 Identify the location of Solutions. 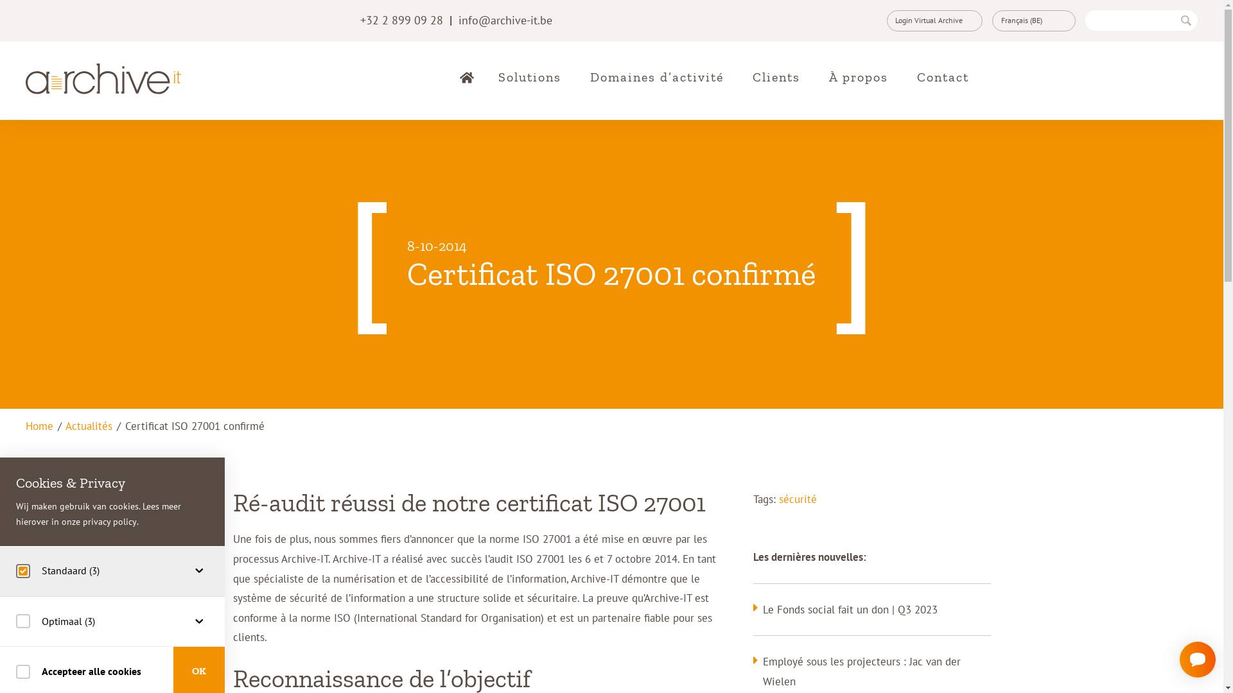
(530, 77).